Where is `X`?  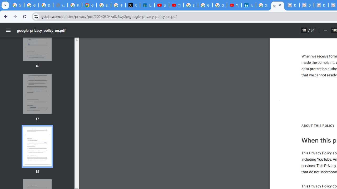
X is located at coordinates (133, 5).